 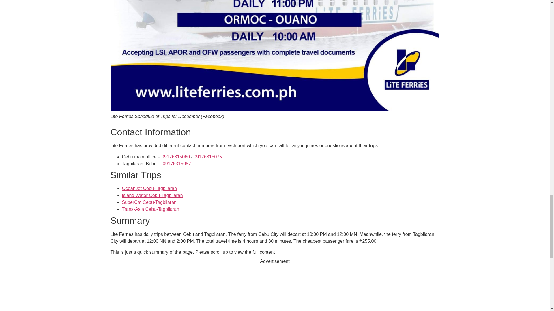 What do you see at coordinates (177, 164) in the screenshot?
I see `09176315057` at bounding box center [177, 164].